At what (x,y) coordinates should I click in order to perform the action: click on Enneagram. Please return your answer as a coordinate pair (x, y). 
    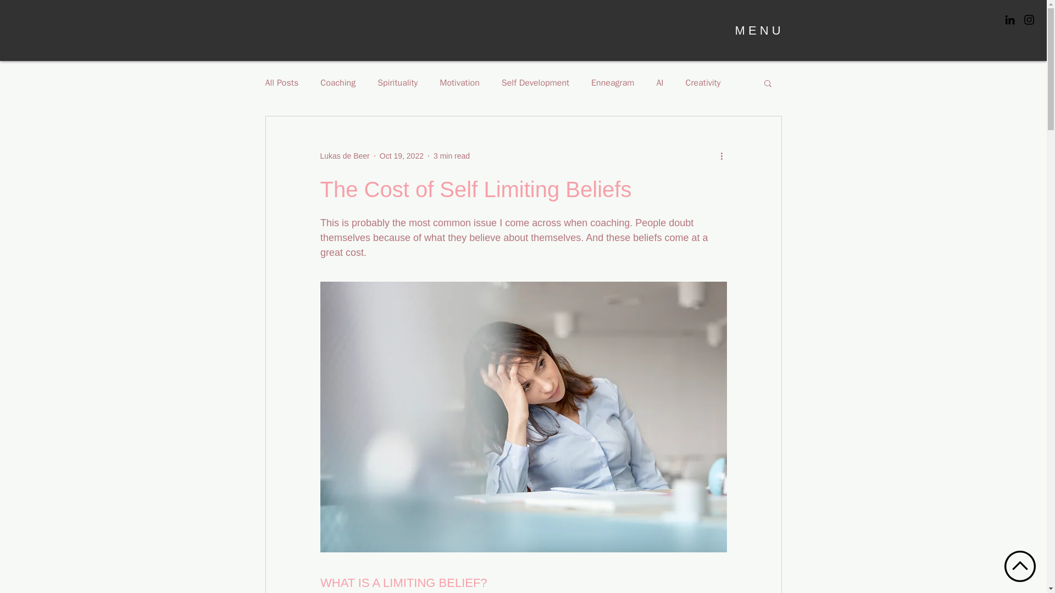
    Looking at the image, I should click on (612, 82).